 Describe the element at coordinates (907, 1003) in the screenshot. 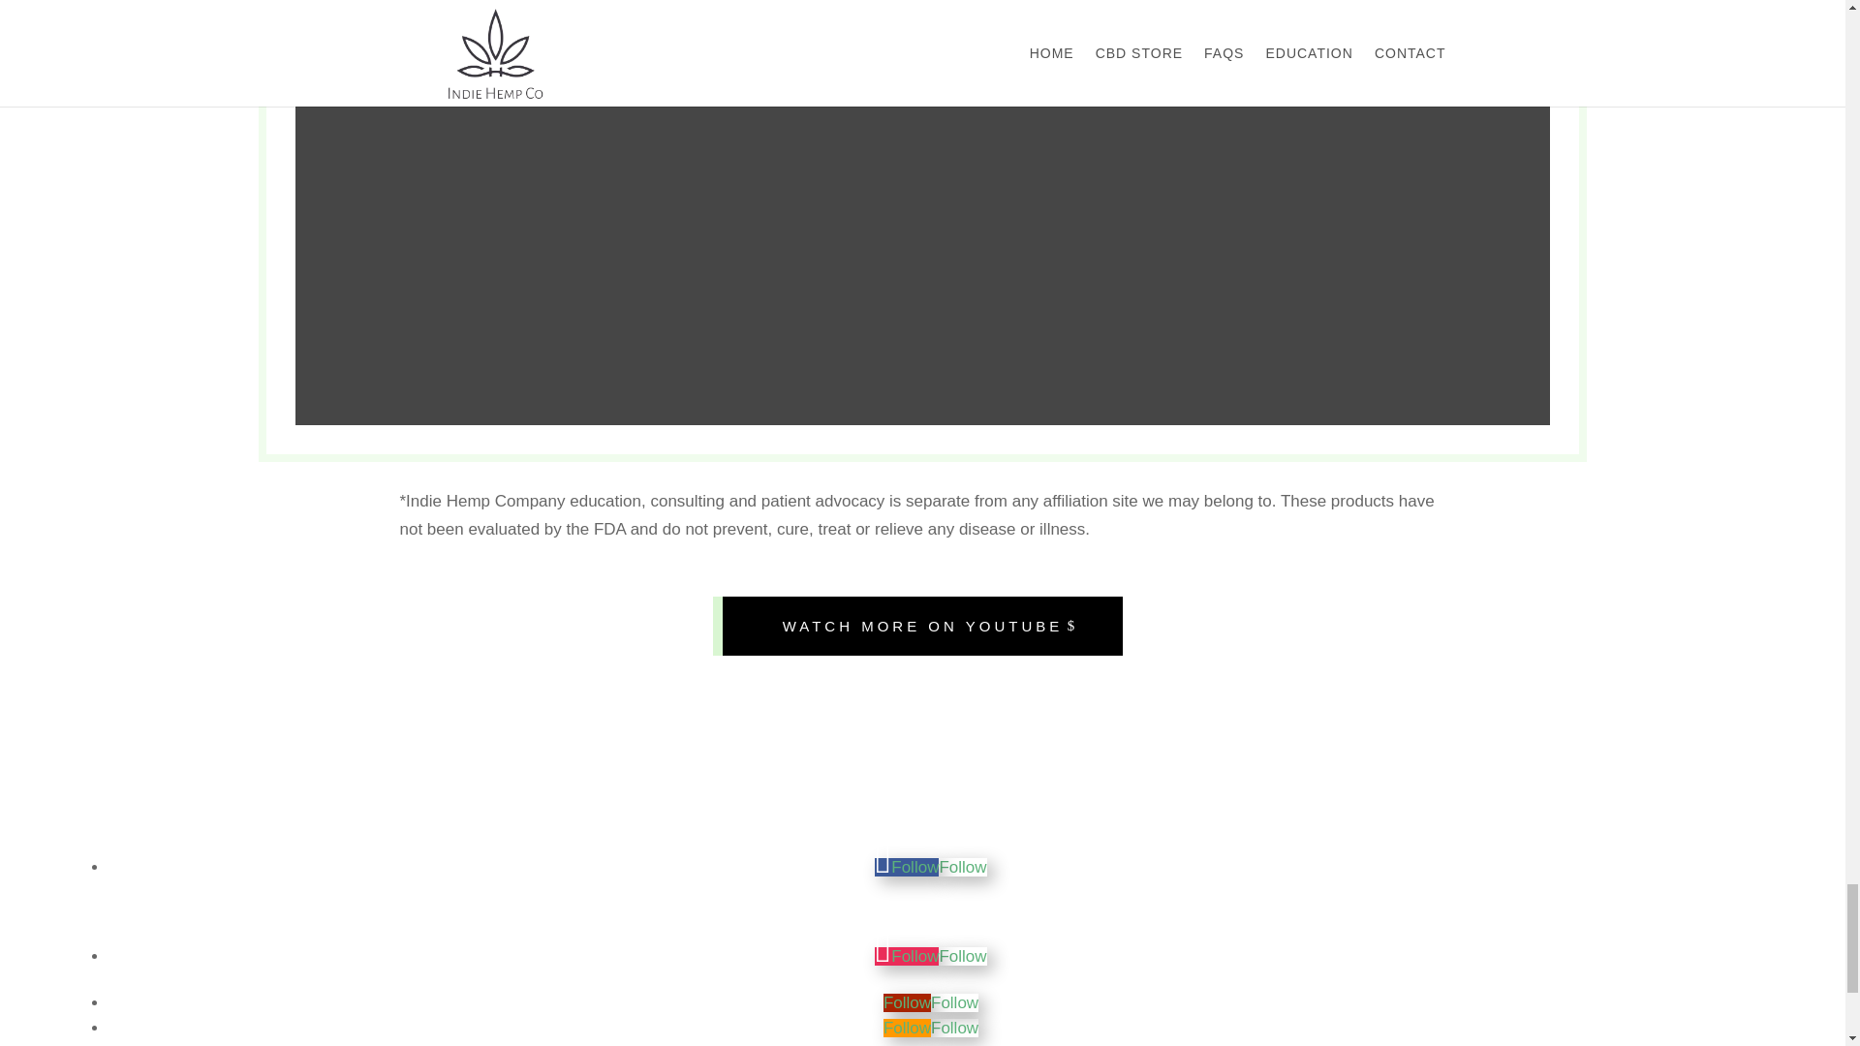

I see `Follow on Youtube` at that location.